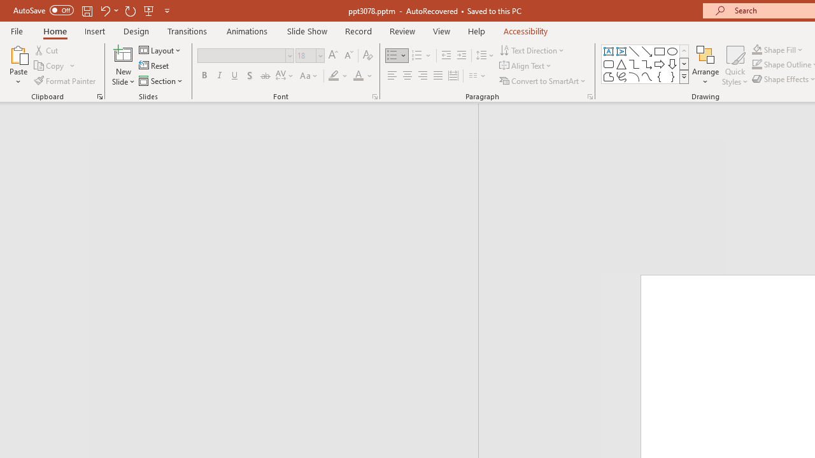 This screenshot has height=458, width=815. I want to click on Layout, so click(160, 50).